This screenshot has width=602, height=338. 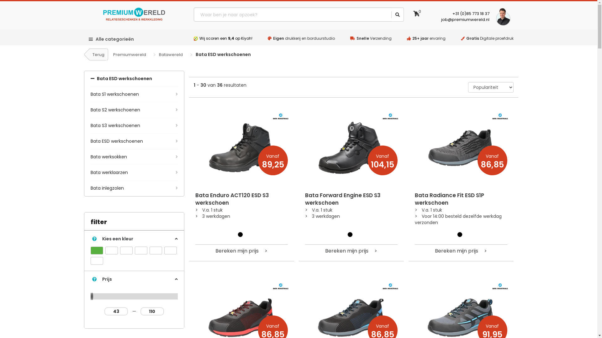 I want to click on Bata S2 werkschoenen, so click(x=134, y=110).